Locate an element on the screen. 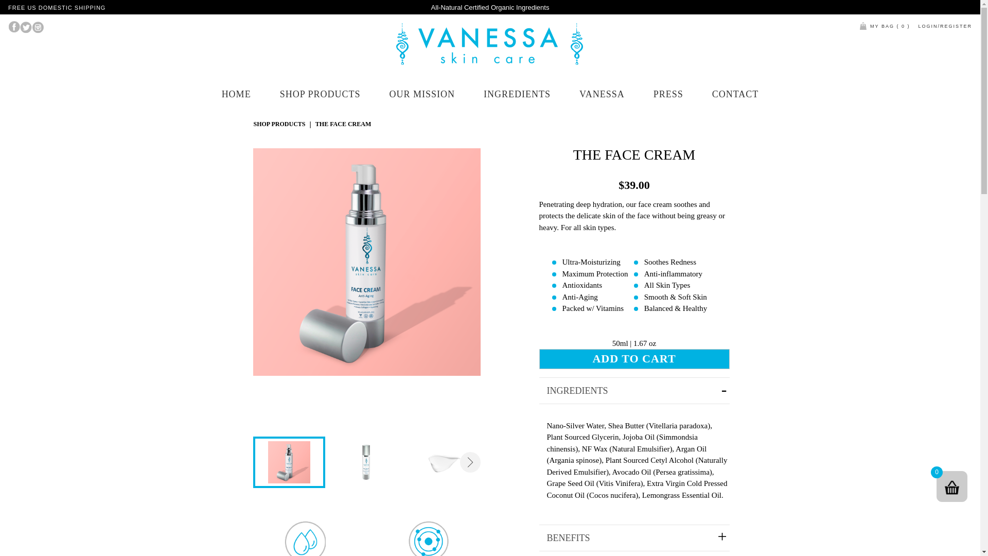 The image size is (988, 556). SHOP PRODUCTS is located at coordinates (279, 124).